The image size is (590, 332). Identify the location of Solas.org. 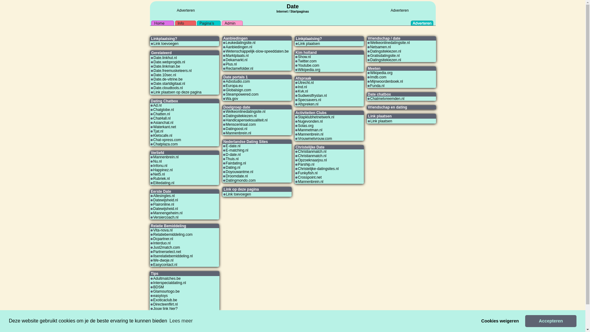
(306, 126).